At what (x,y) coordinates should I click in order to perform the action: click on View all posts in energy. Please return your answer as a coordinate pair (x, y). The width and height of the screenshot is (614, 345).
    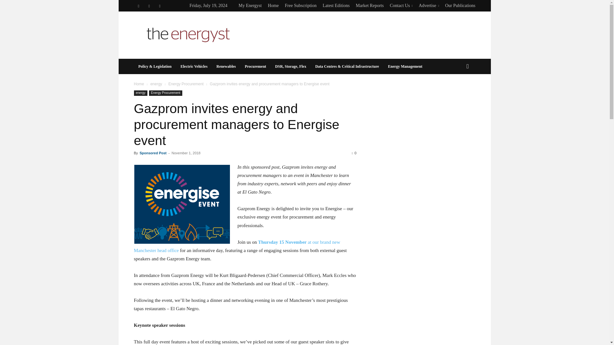
    Looking at the image, I should click on (156, 84).